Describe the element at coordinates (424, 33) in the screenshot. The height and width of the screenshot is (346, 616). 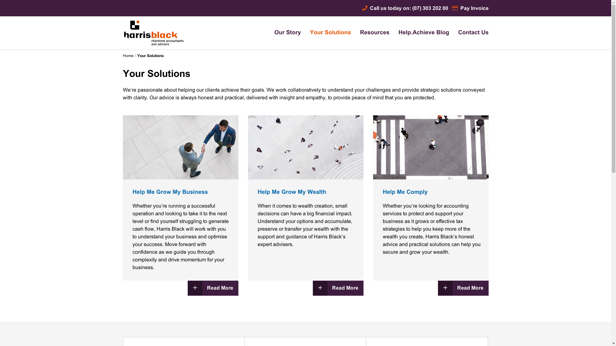
I see `Help.Achieve Blog` at that location.